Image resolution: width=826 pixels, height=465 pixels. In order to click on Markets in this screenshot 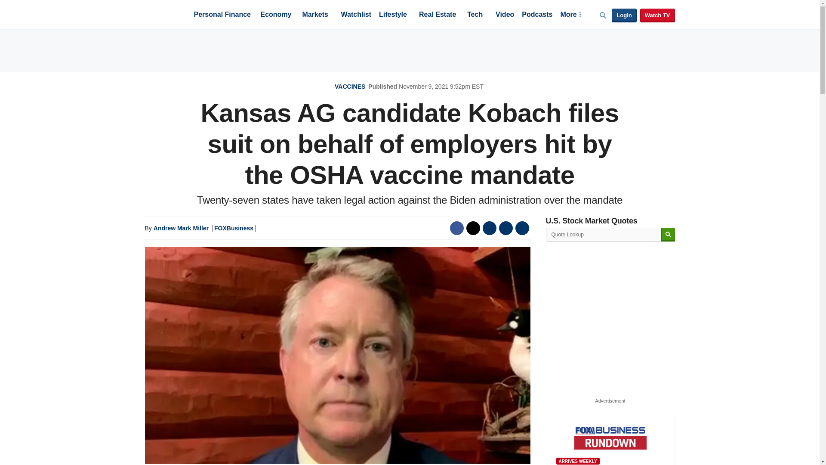, I will do `click(315, 15)`.